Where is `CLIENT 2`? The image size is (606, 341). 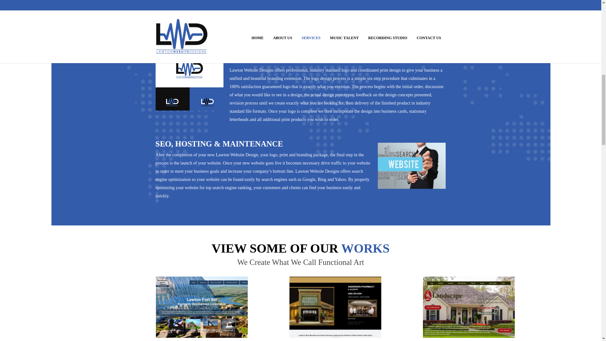 CLIENT 2 is located at coordinates (335, 307).